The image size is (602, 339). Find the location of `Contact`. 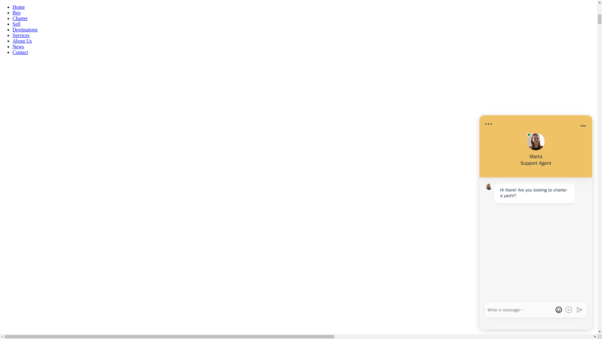

Contact is located at coordinates (20, 52).